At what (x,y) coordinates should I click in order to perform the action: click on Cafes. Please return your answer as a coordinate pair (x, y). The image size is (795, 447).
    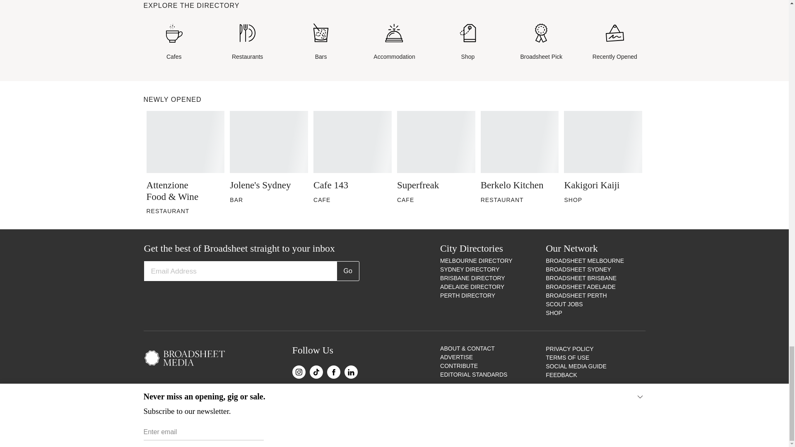
    Looking at the image, I should click on (173, 42).